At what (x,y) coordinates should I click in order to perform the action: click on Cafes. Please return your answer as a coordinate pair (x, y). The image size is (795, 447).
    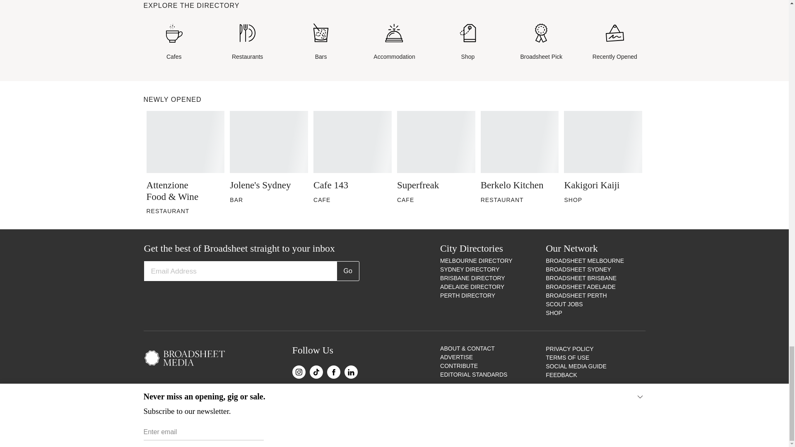
    Looking at the image, I should click on (173, 42).